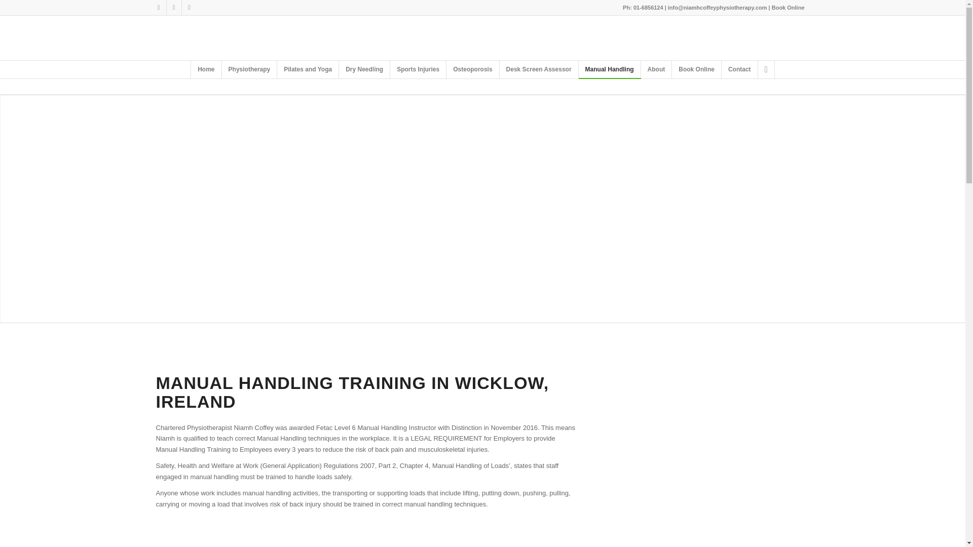  I want to click on Pilates and Yoga, so click(308, 69).